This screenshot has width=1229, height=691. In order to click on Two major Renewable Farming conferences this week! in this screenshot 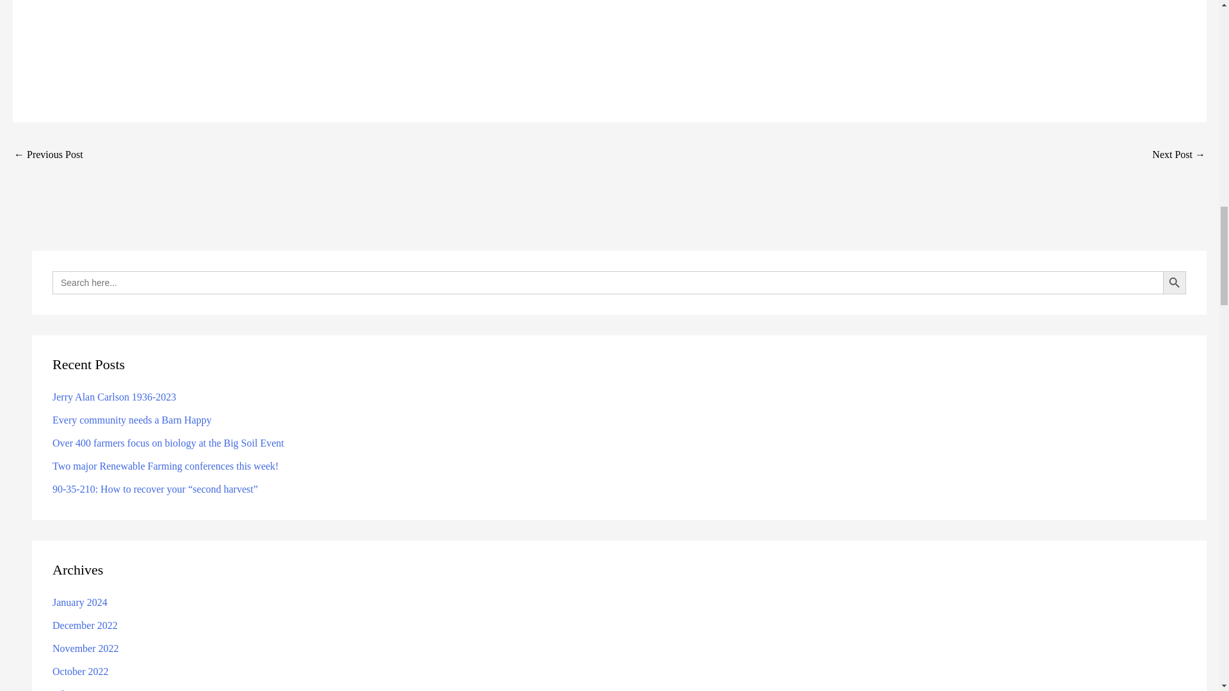, I will do `click(165, 466)`.